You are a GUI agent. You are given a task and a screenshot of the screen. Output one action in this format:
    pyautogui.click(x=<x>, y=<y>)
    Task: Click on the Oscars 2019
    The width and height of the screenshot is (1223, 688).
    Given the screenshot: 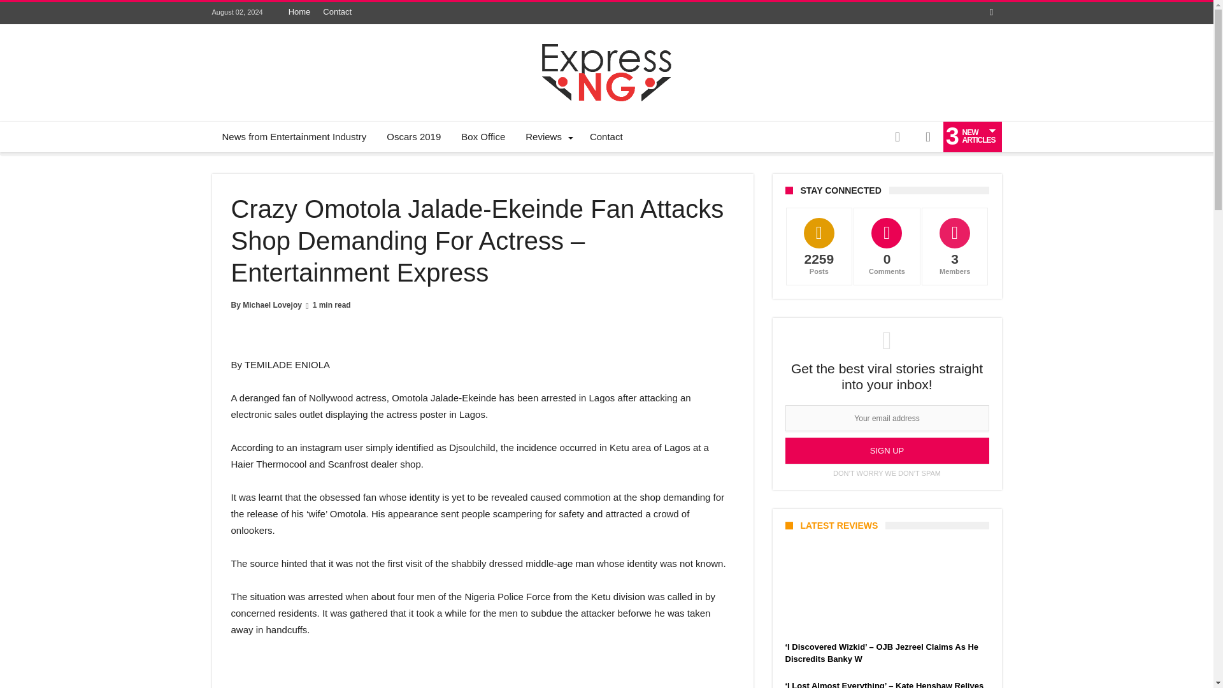 What is the action you would take?
    pyautogui.click(x=414, y=136)
    